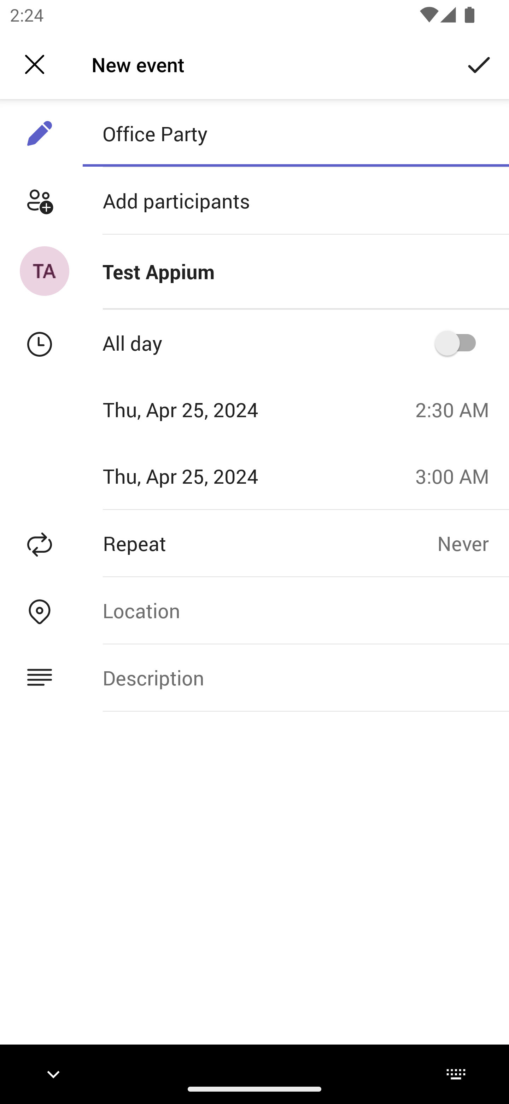 Image resolution: width=509 pixels, height=1104 pixels. I want to click on 3:00 AM End time 3:00 AM, so click(457, 476).